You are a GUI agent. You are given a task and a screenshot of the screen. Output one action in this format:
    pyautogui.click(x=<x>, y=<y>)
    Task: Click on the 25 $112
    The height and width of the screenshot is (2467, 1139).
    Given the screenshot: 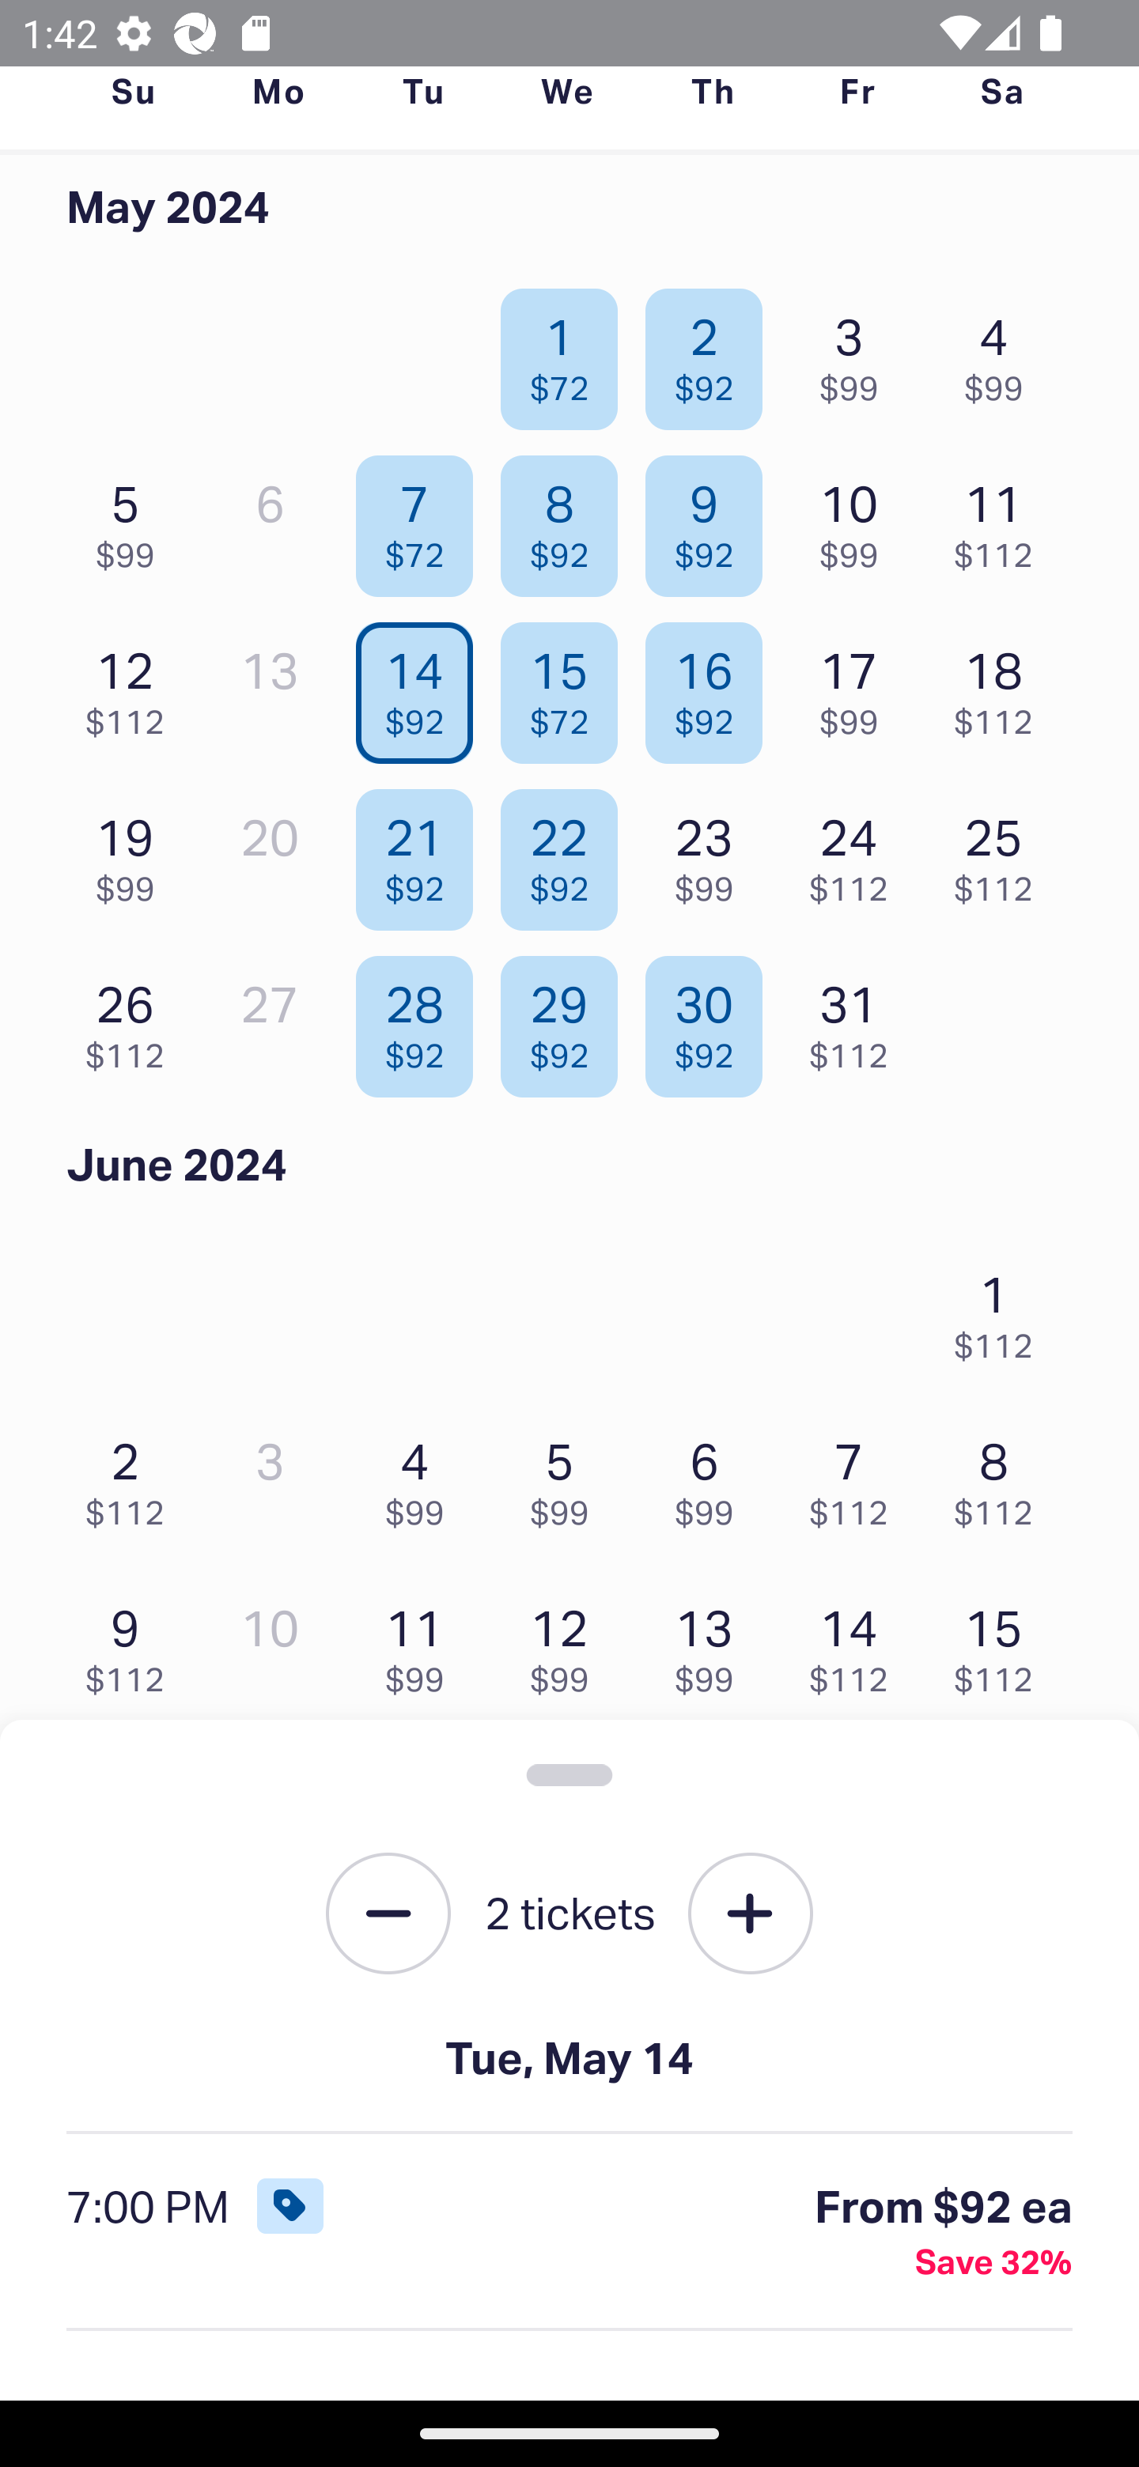 What is the action you would take?
    pyautogui.click(x=1001, y=852)
    